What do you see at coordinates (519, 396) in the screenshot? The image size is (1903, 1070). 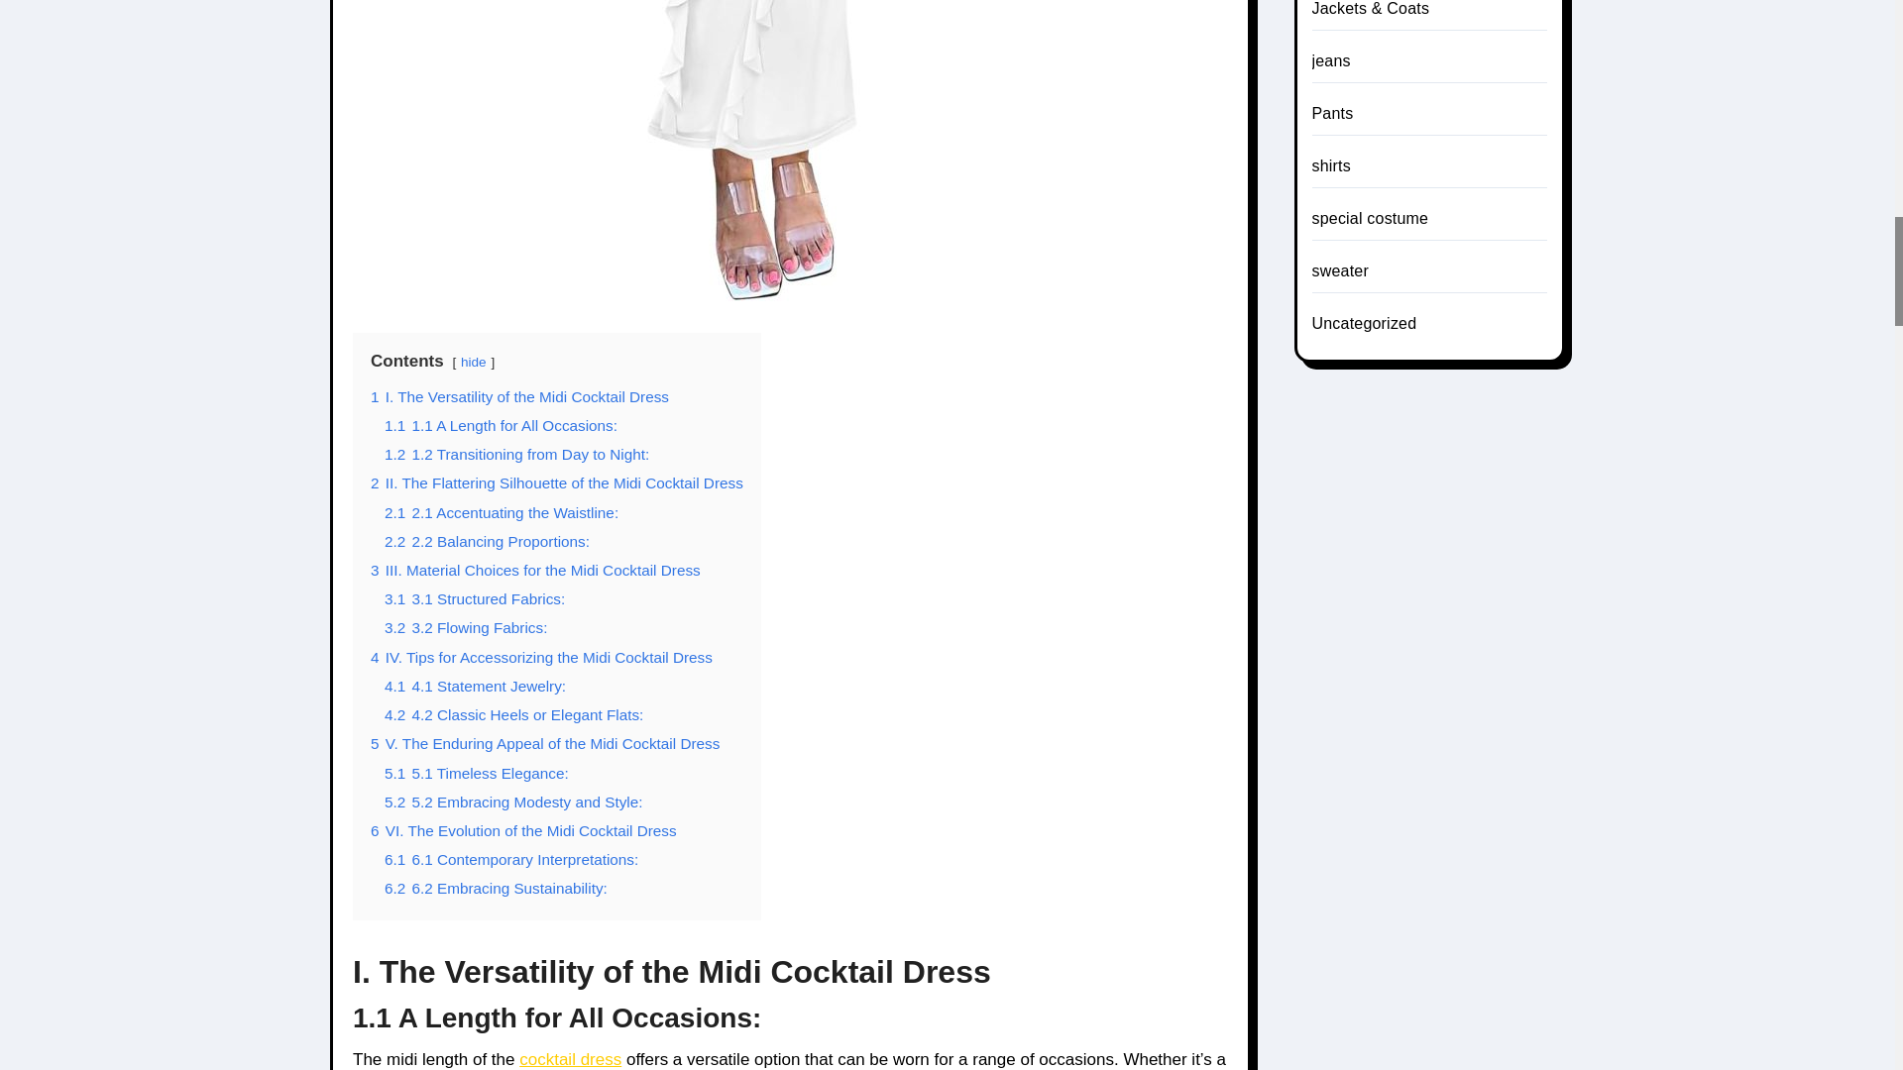 I see `1 I. The Versatility of the Midi Cocktail Dress` at bounding box center [519, 396].